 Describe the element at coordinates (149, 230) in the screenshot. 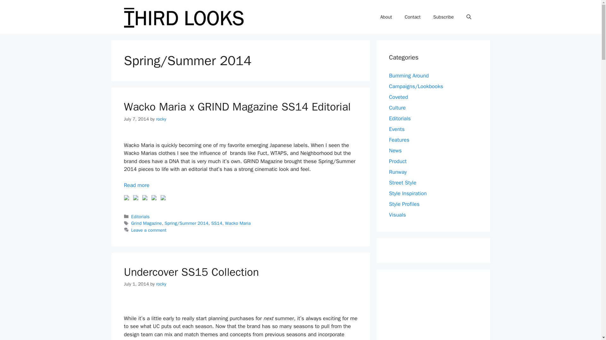

I see `Leave a comment` at that location.